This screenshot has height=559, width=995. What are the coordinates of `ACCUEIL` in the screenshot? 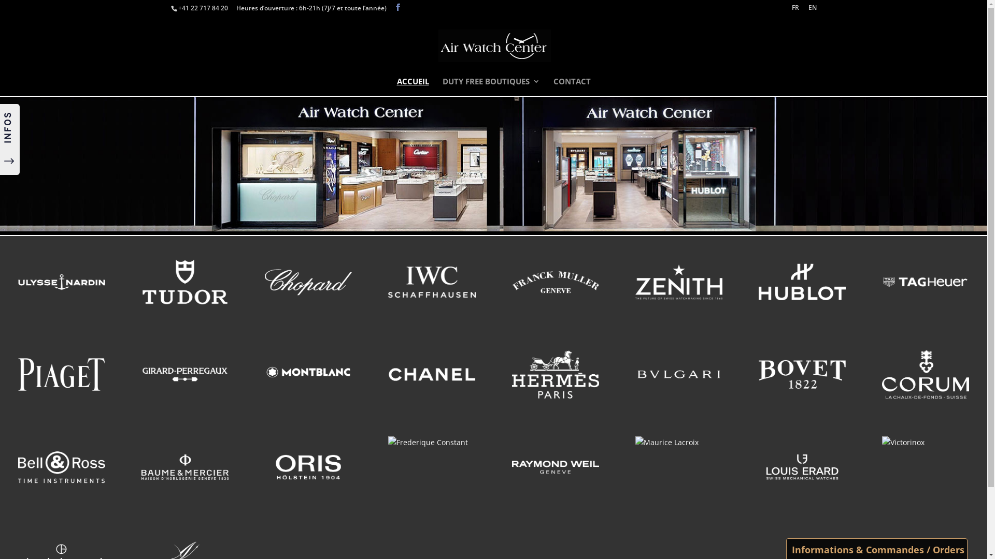 It's located at (413, 87).